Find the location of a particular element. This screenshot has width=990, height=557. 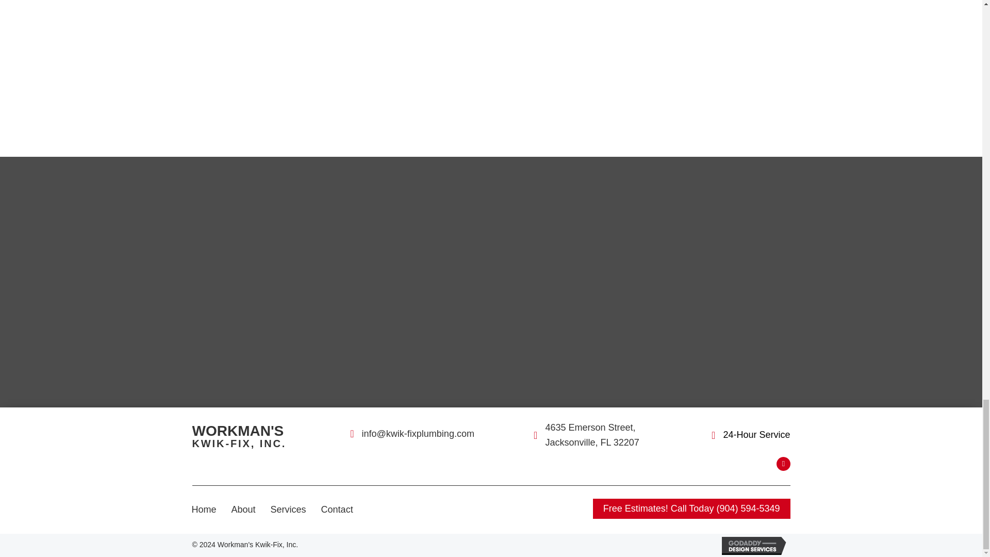

Home is located at coordinates (204, 510).